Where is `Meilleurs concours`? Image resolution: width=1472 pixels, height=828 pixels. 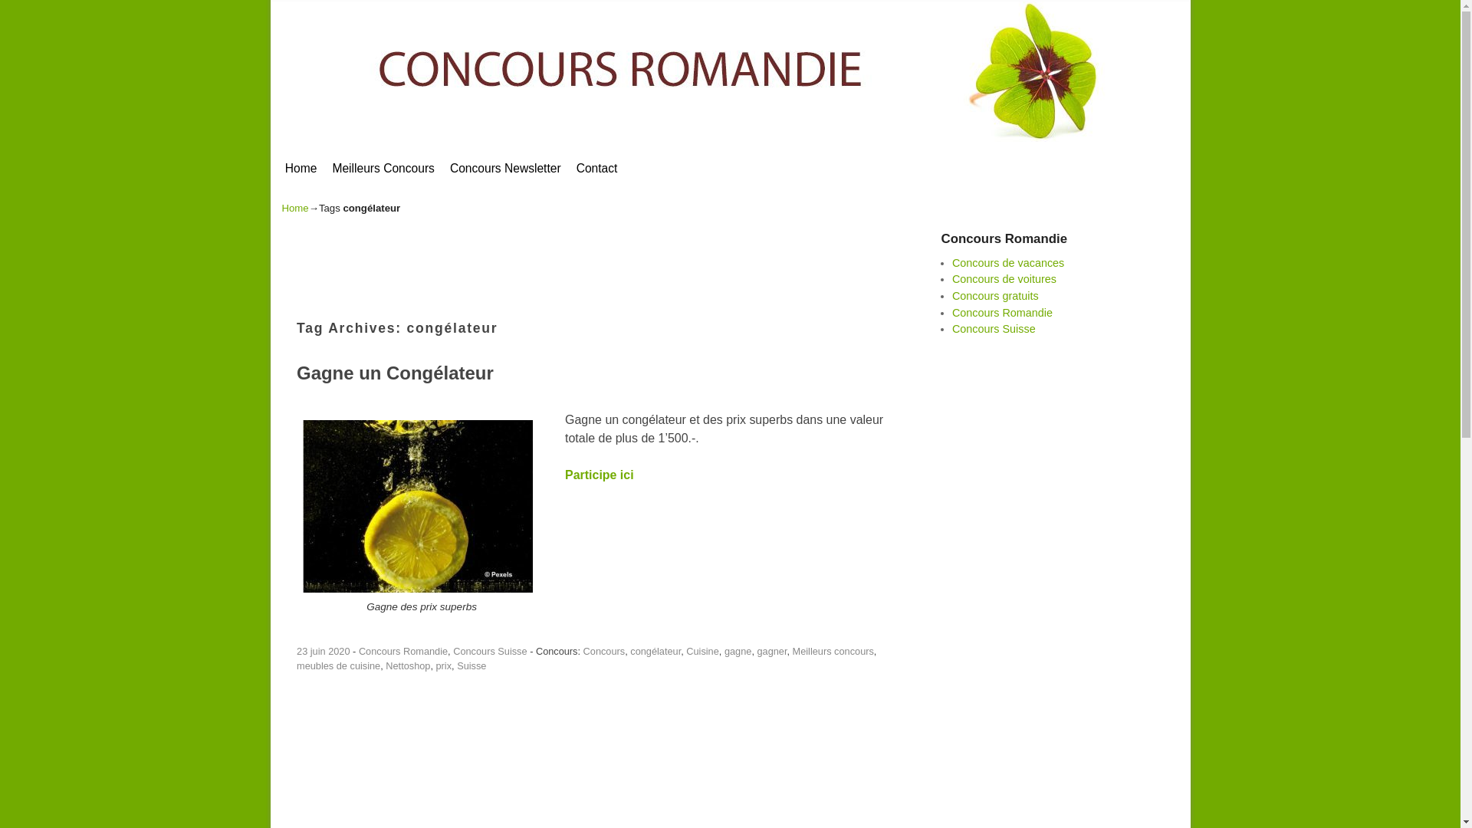 Meilleurs concours is located at coordinates (833, 652).